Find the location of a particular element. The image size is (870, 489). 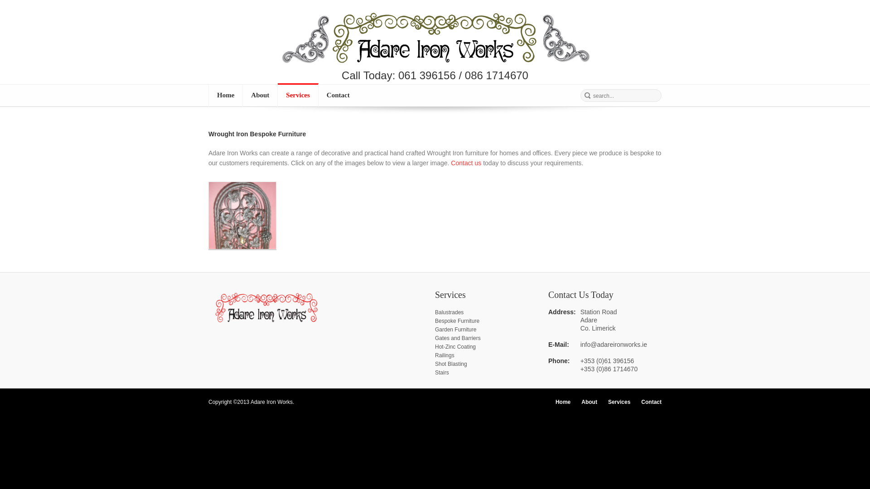

Home is located at coordinates (563, 402).